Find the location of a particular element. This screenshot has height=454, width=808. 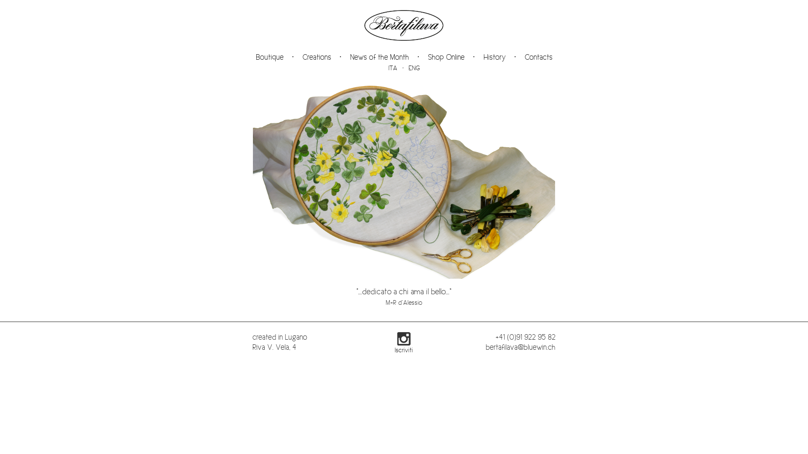

Contacts is located at coordinates (538, 57).